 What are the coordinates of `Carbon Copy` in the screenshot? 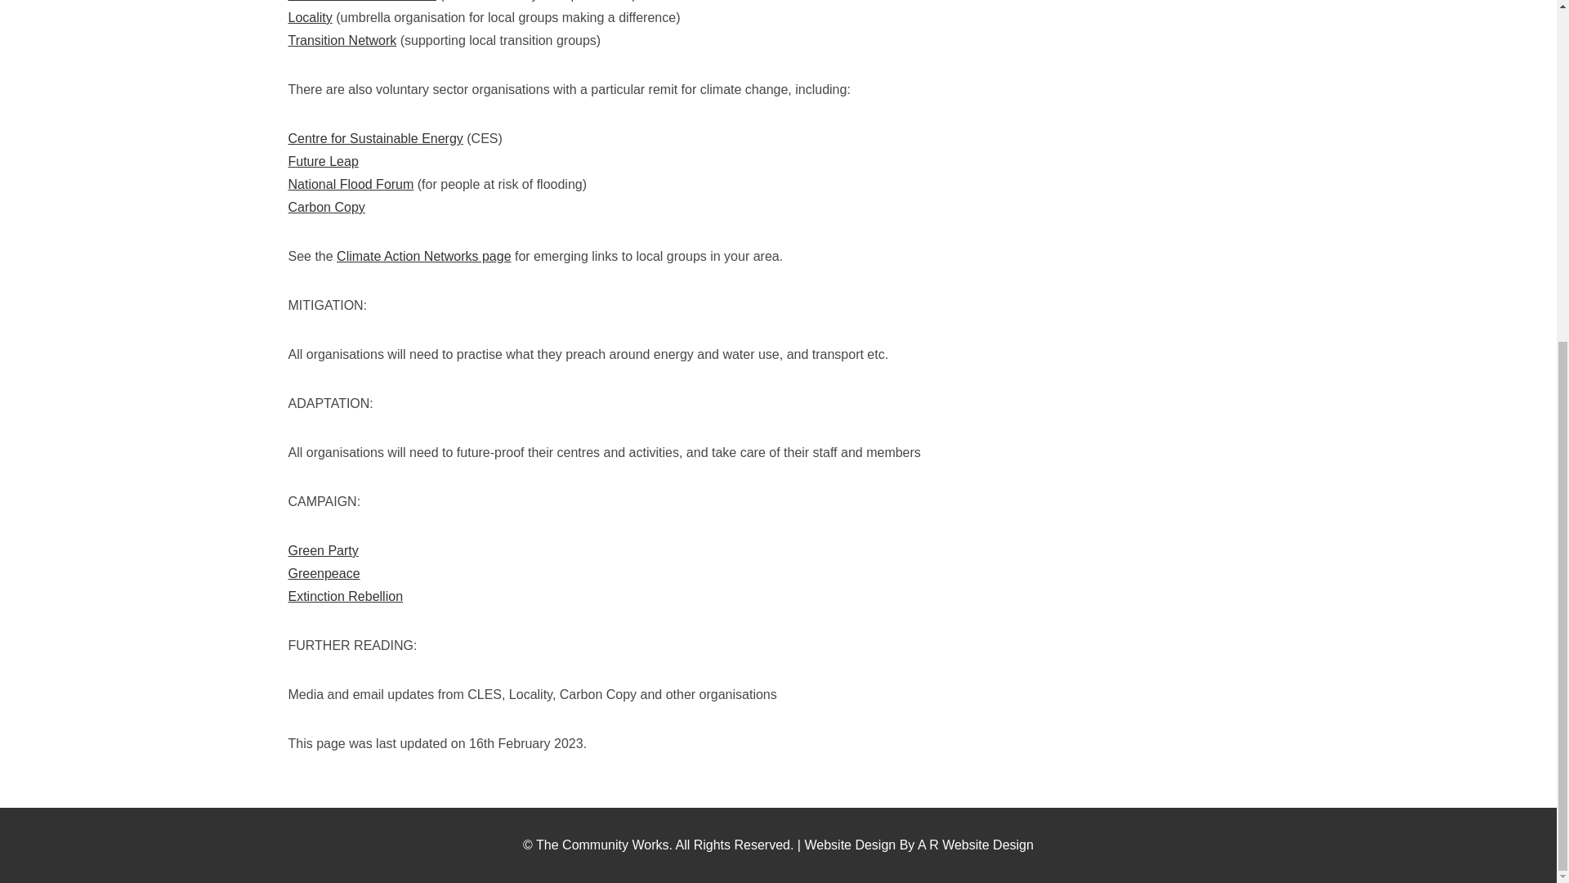 It's located at (325, 208).